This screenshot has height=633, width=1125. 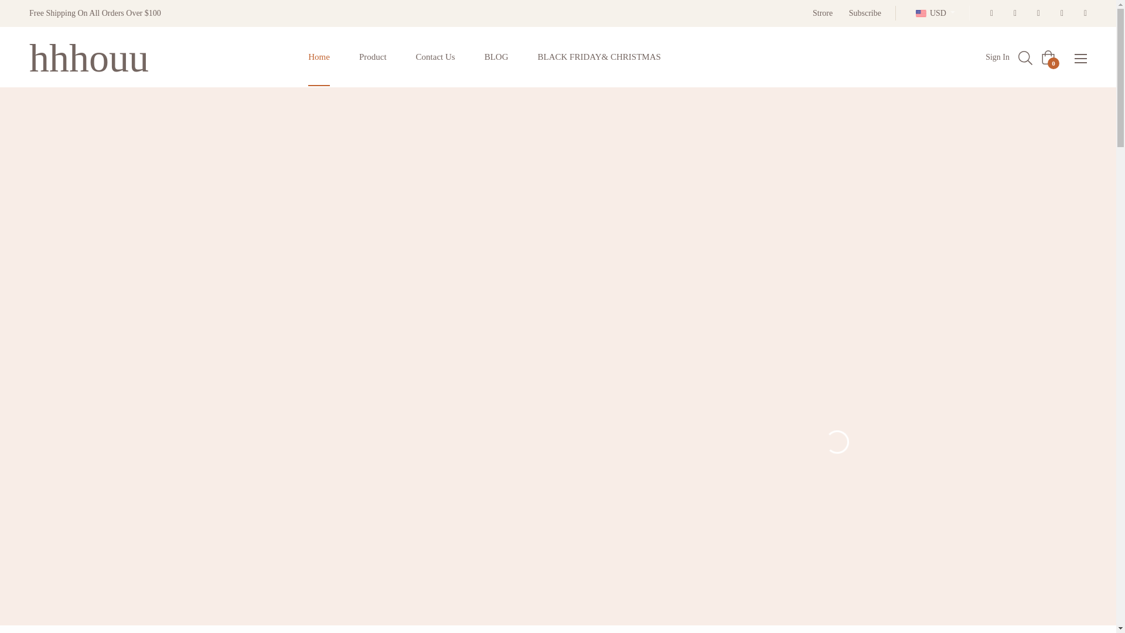 I want to click on Strore, so click(x=822, y=13).